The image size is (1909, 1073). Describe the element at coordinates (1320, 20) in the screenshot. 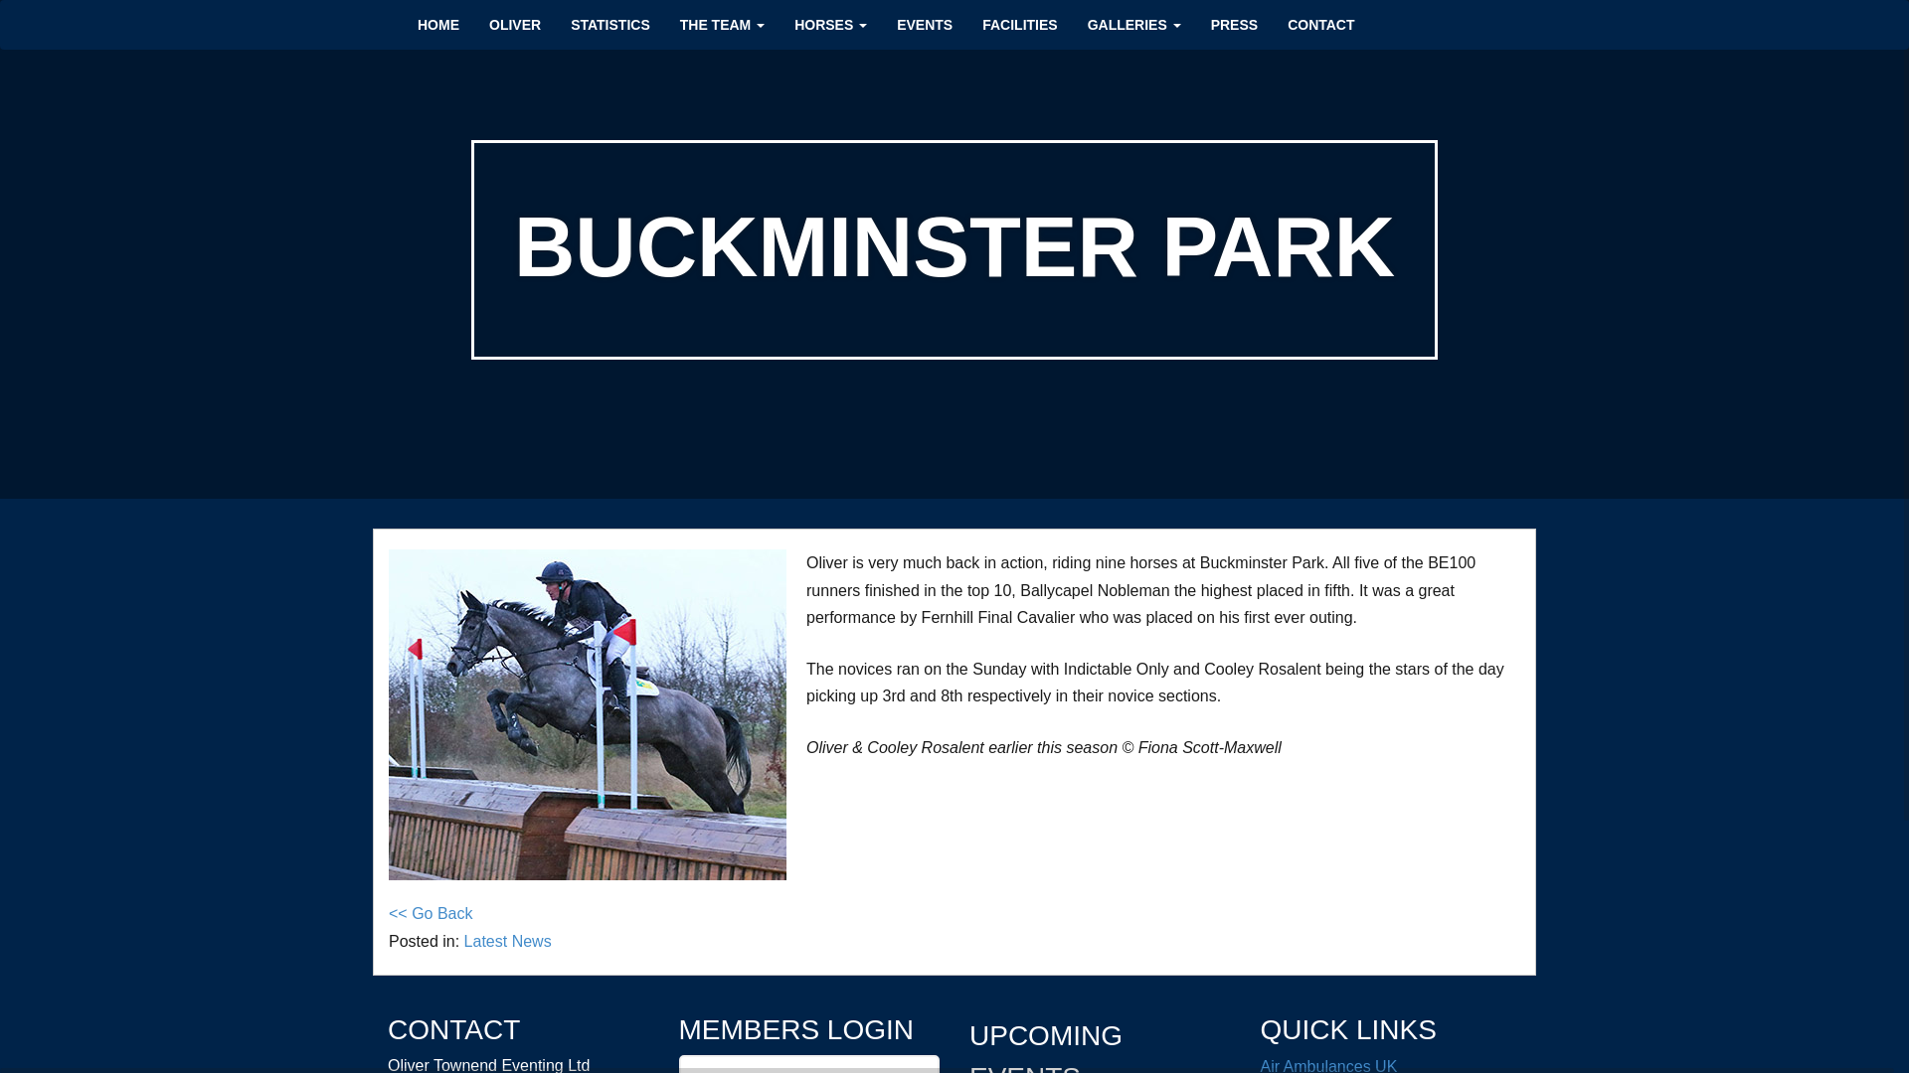

I see `CONTACT` at that location.